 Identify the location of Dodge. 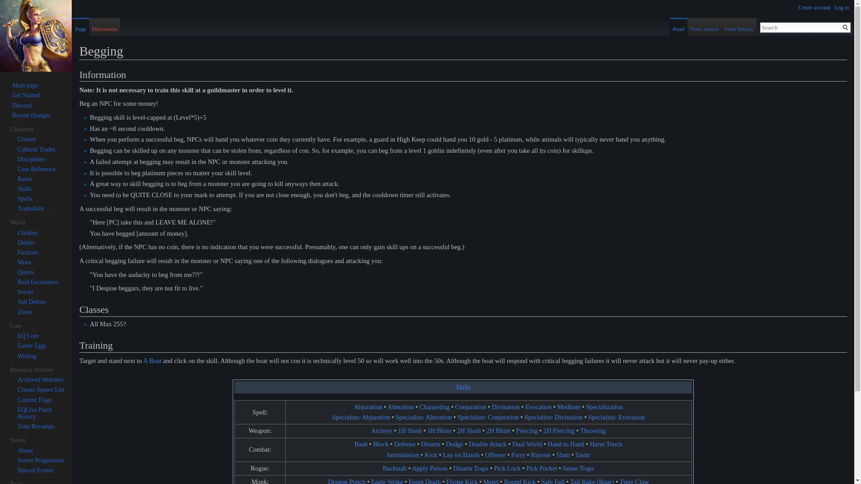
(454, 444).